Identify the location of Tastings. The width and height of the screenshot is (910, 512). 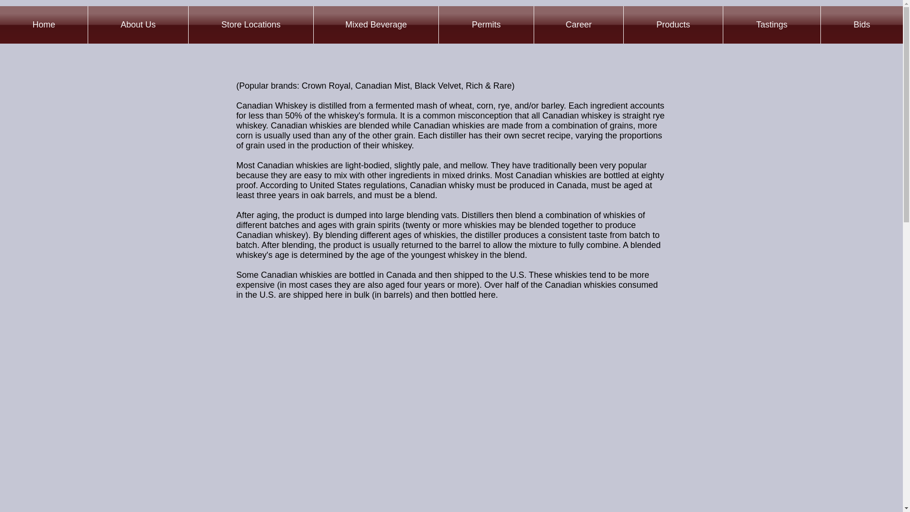
(772, 25).